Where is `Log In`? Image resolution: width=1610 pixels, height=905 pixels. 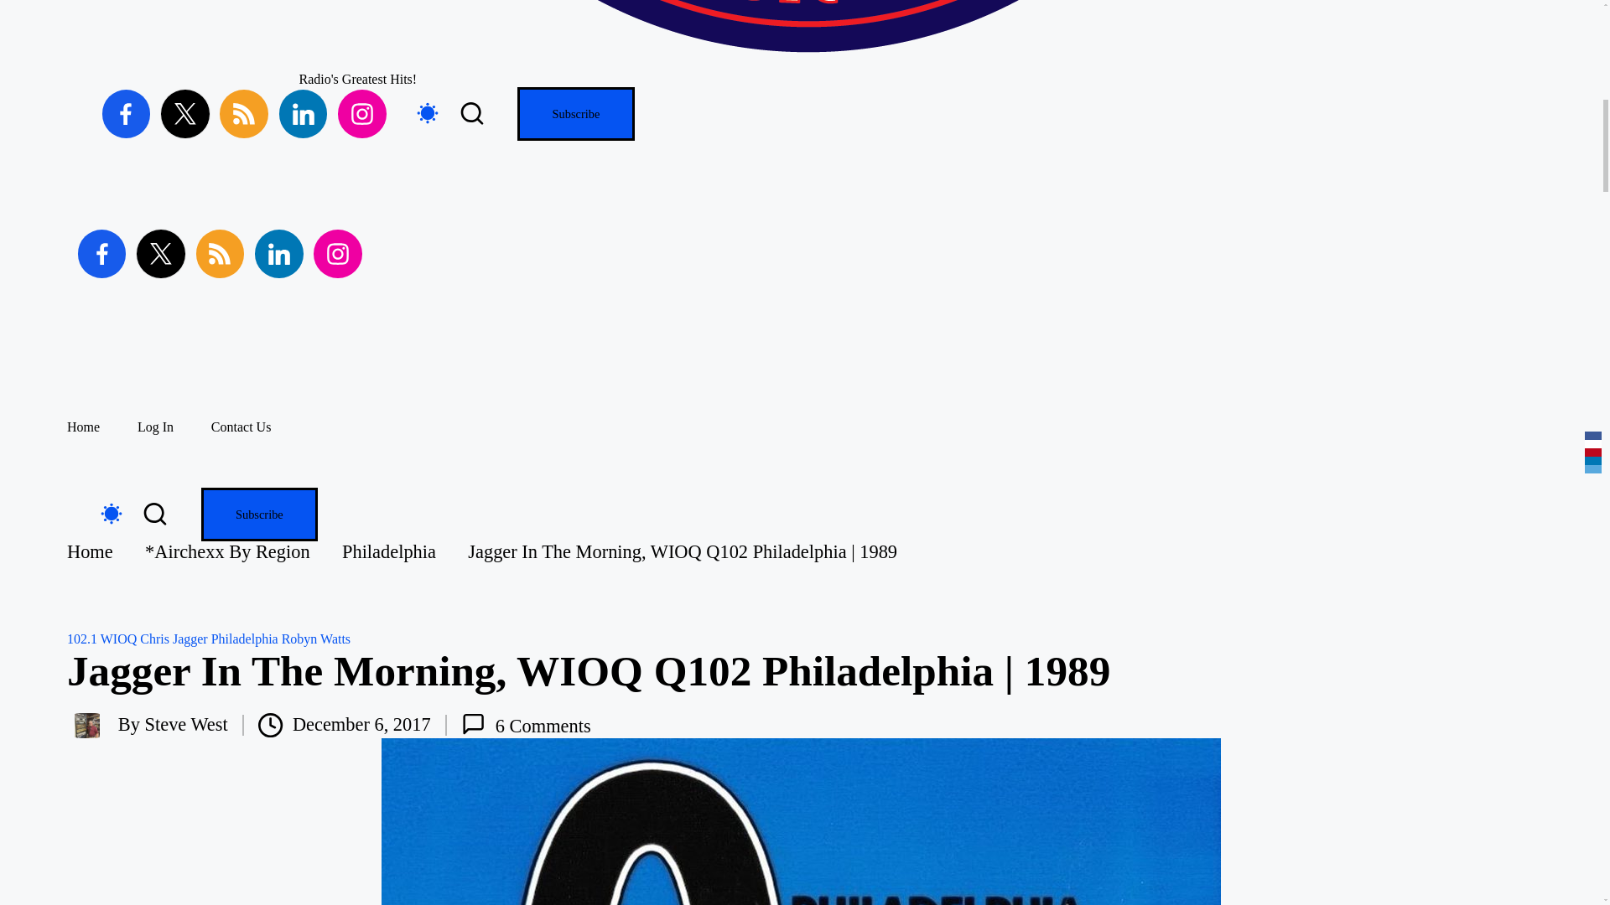 Log In is located at coordinates (155, 427).